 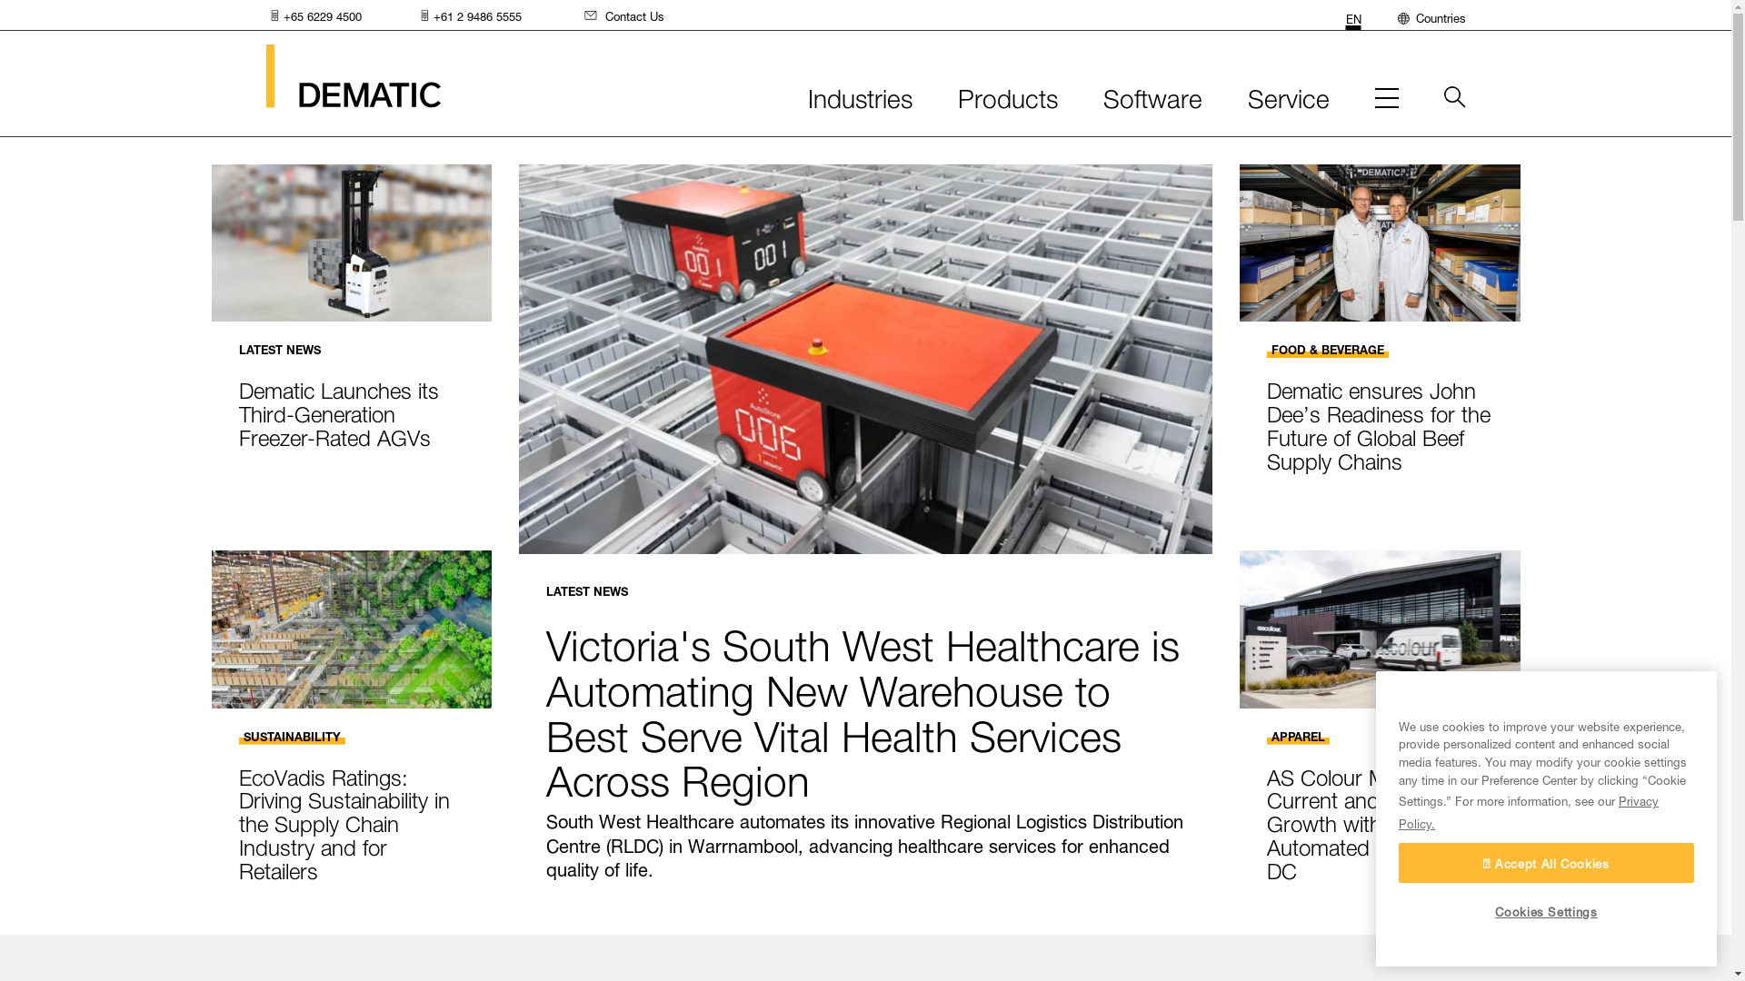 I want to click on Countries, so click(x=1432, y=15).